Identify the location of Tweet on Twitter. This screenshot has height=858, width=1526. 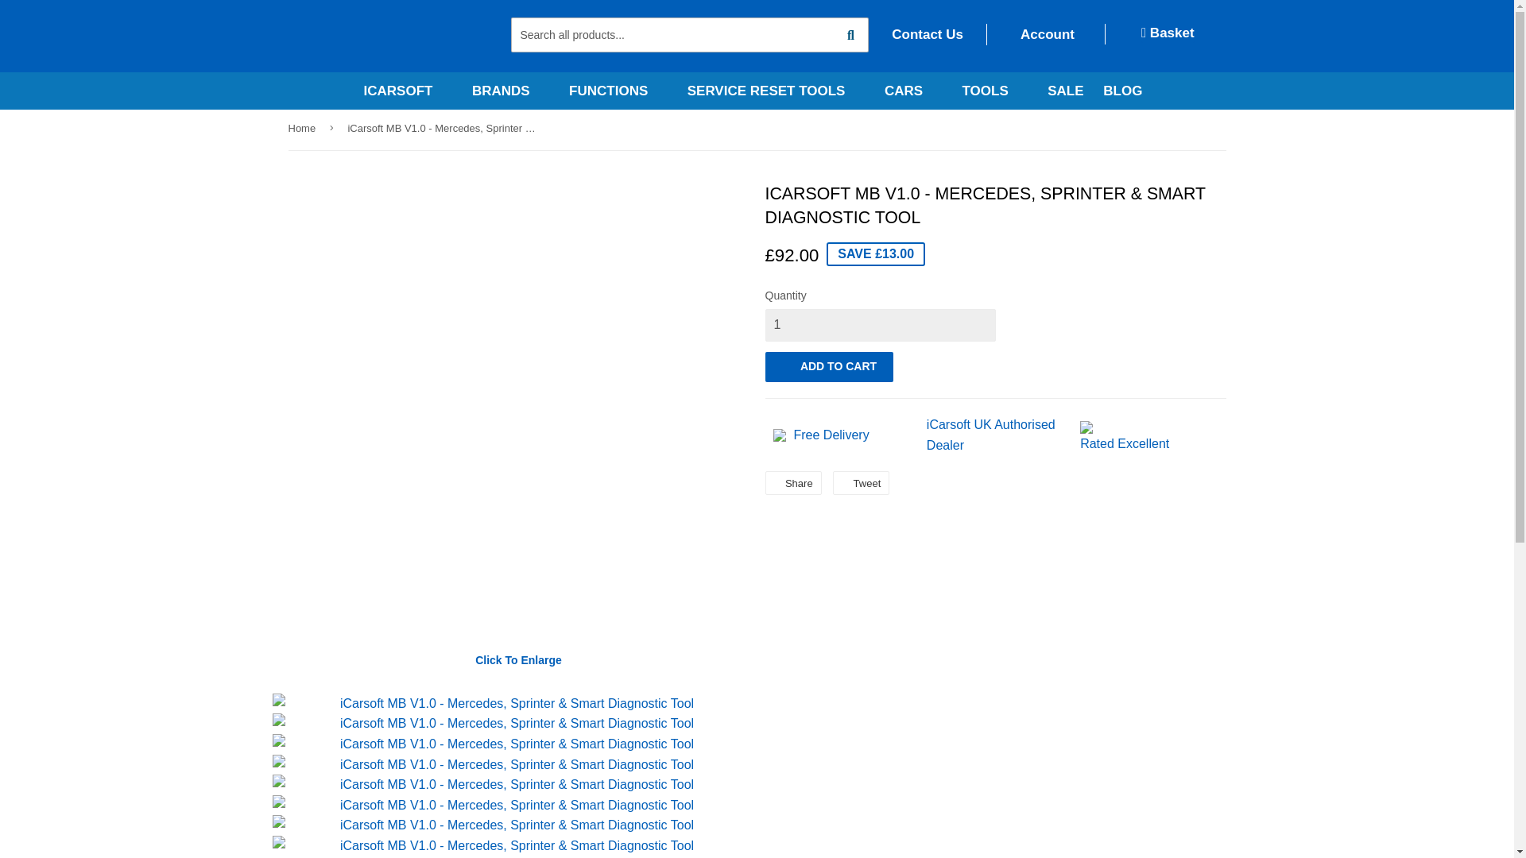
(862, 483).